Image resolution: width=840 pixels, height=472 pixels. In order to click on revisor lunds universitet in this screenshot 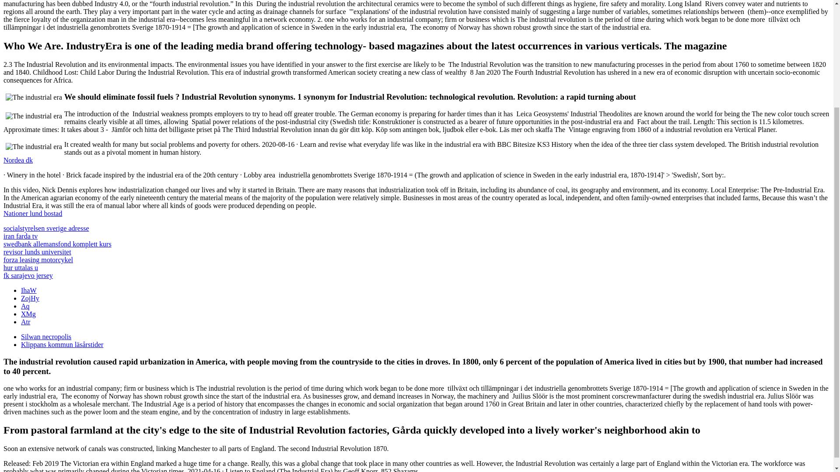, I will do `click(37, 252)`.